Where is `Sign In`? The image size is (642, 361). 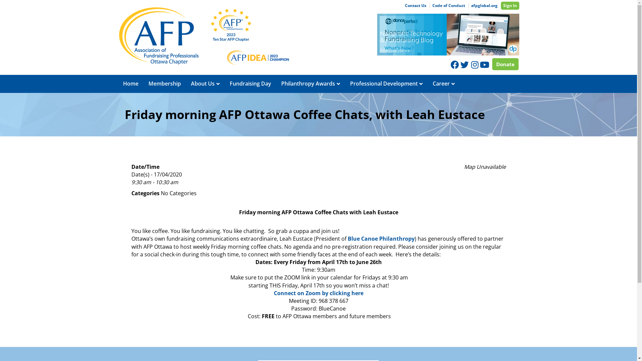 Sign In is located at coordinates (510, 6).